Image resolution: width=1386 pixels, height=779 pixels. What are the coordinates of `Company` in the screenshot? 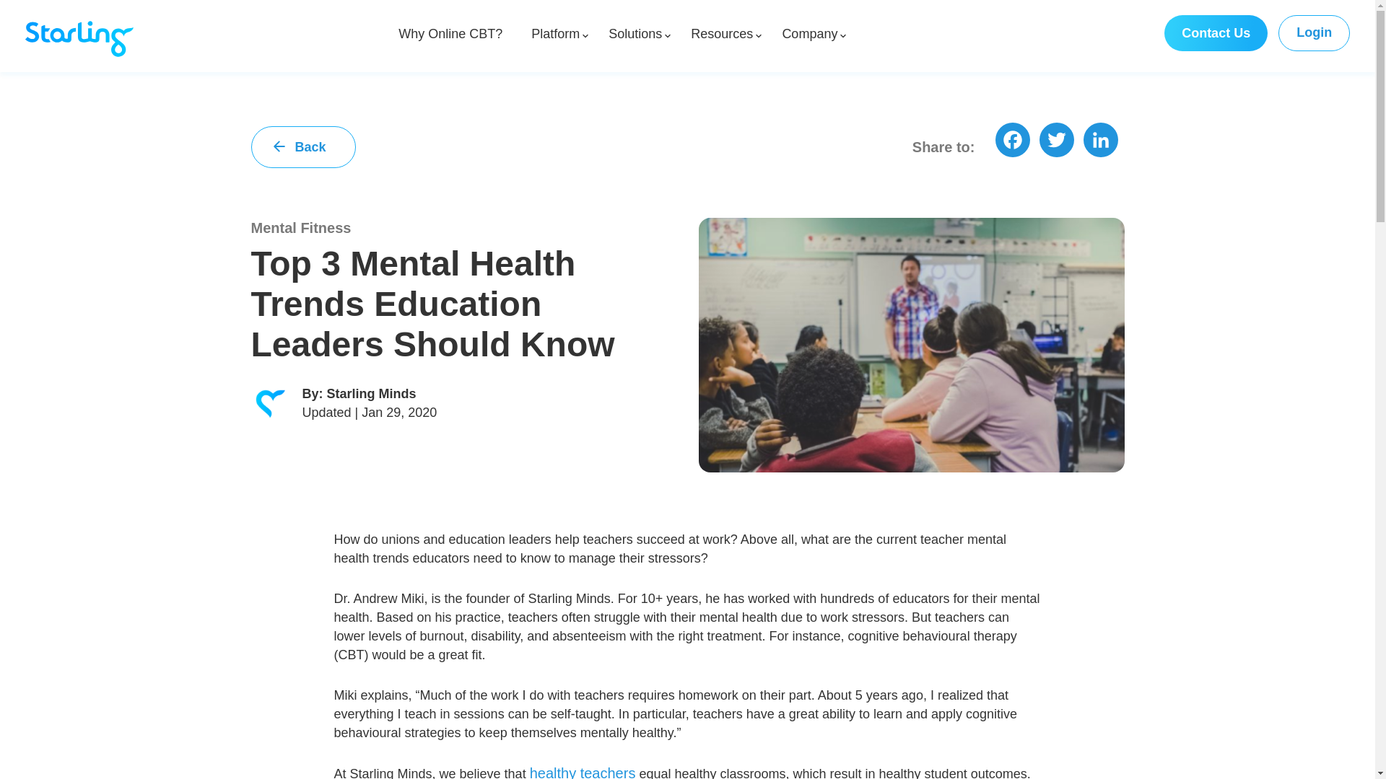 It's located at (808, 33).